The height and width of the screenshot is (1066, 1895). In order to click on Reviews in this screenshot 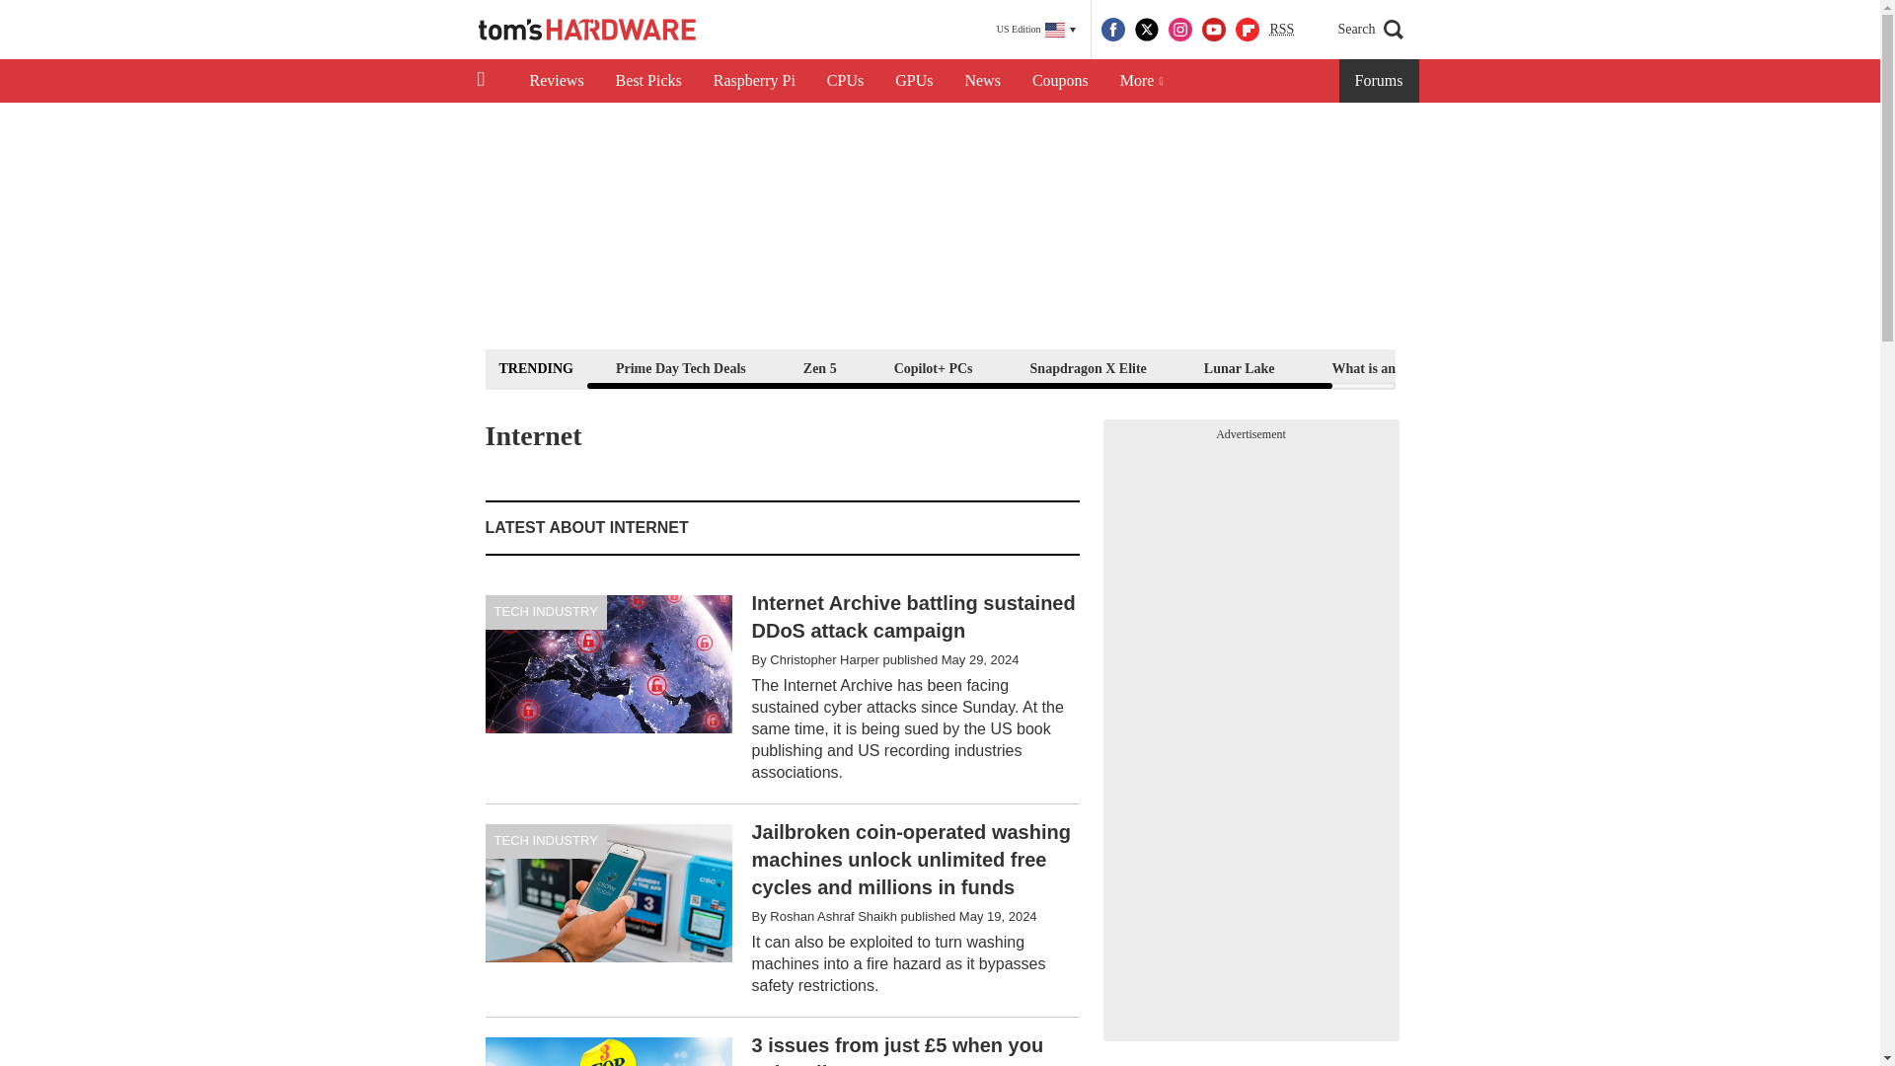, I will do `click(556, 81)`.